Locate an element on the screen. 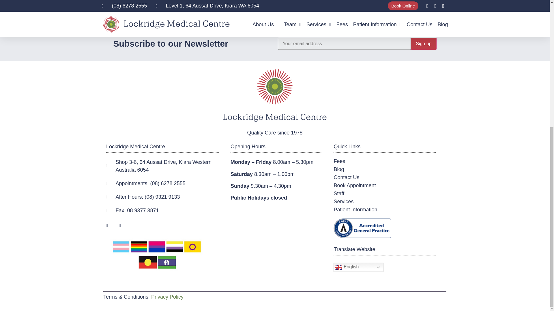 The image size is (554, 311). Sign up is located at coordinates (424, 43).